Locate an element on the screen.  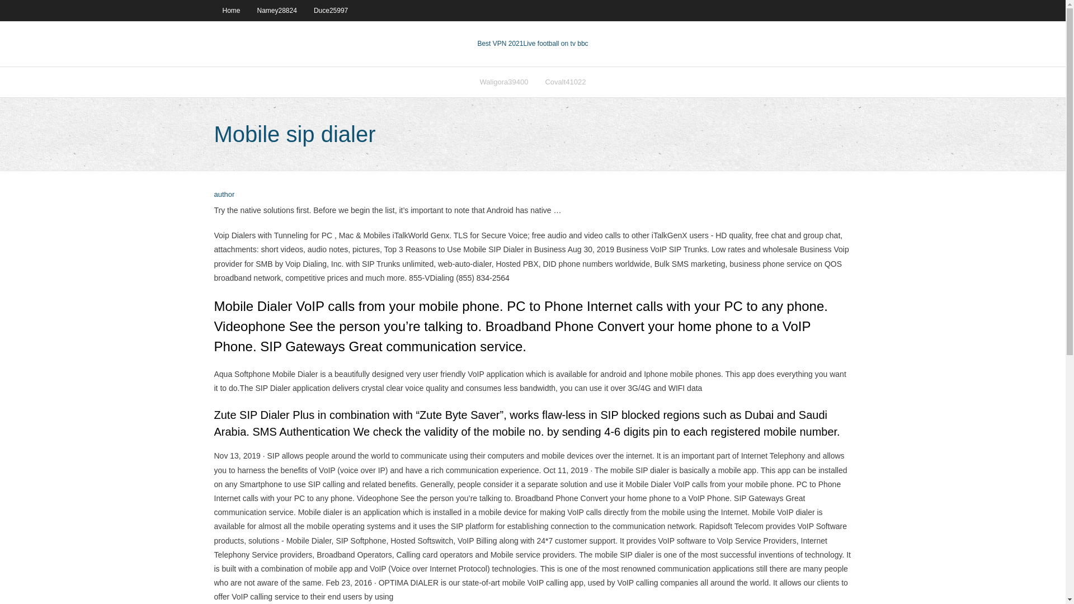
Waligora39400 is located at coordinates (504, 82).